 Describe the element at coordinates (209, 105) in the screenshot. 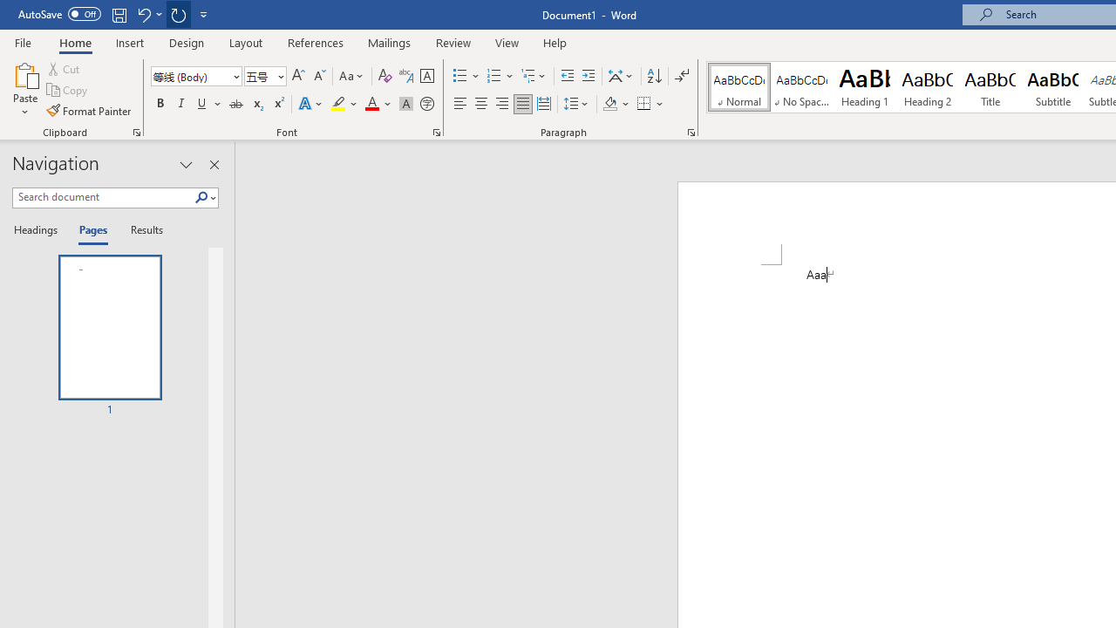

I see `Underline` at that location.